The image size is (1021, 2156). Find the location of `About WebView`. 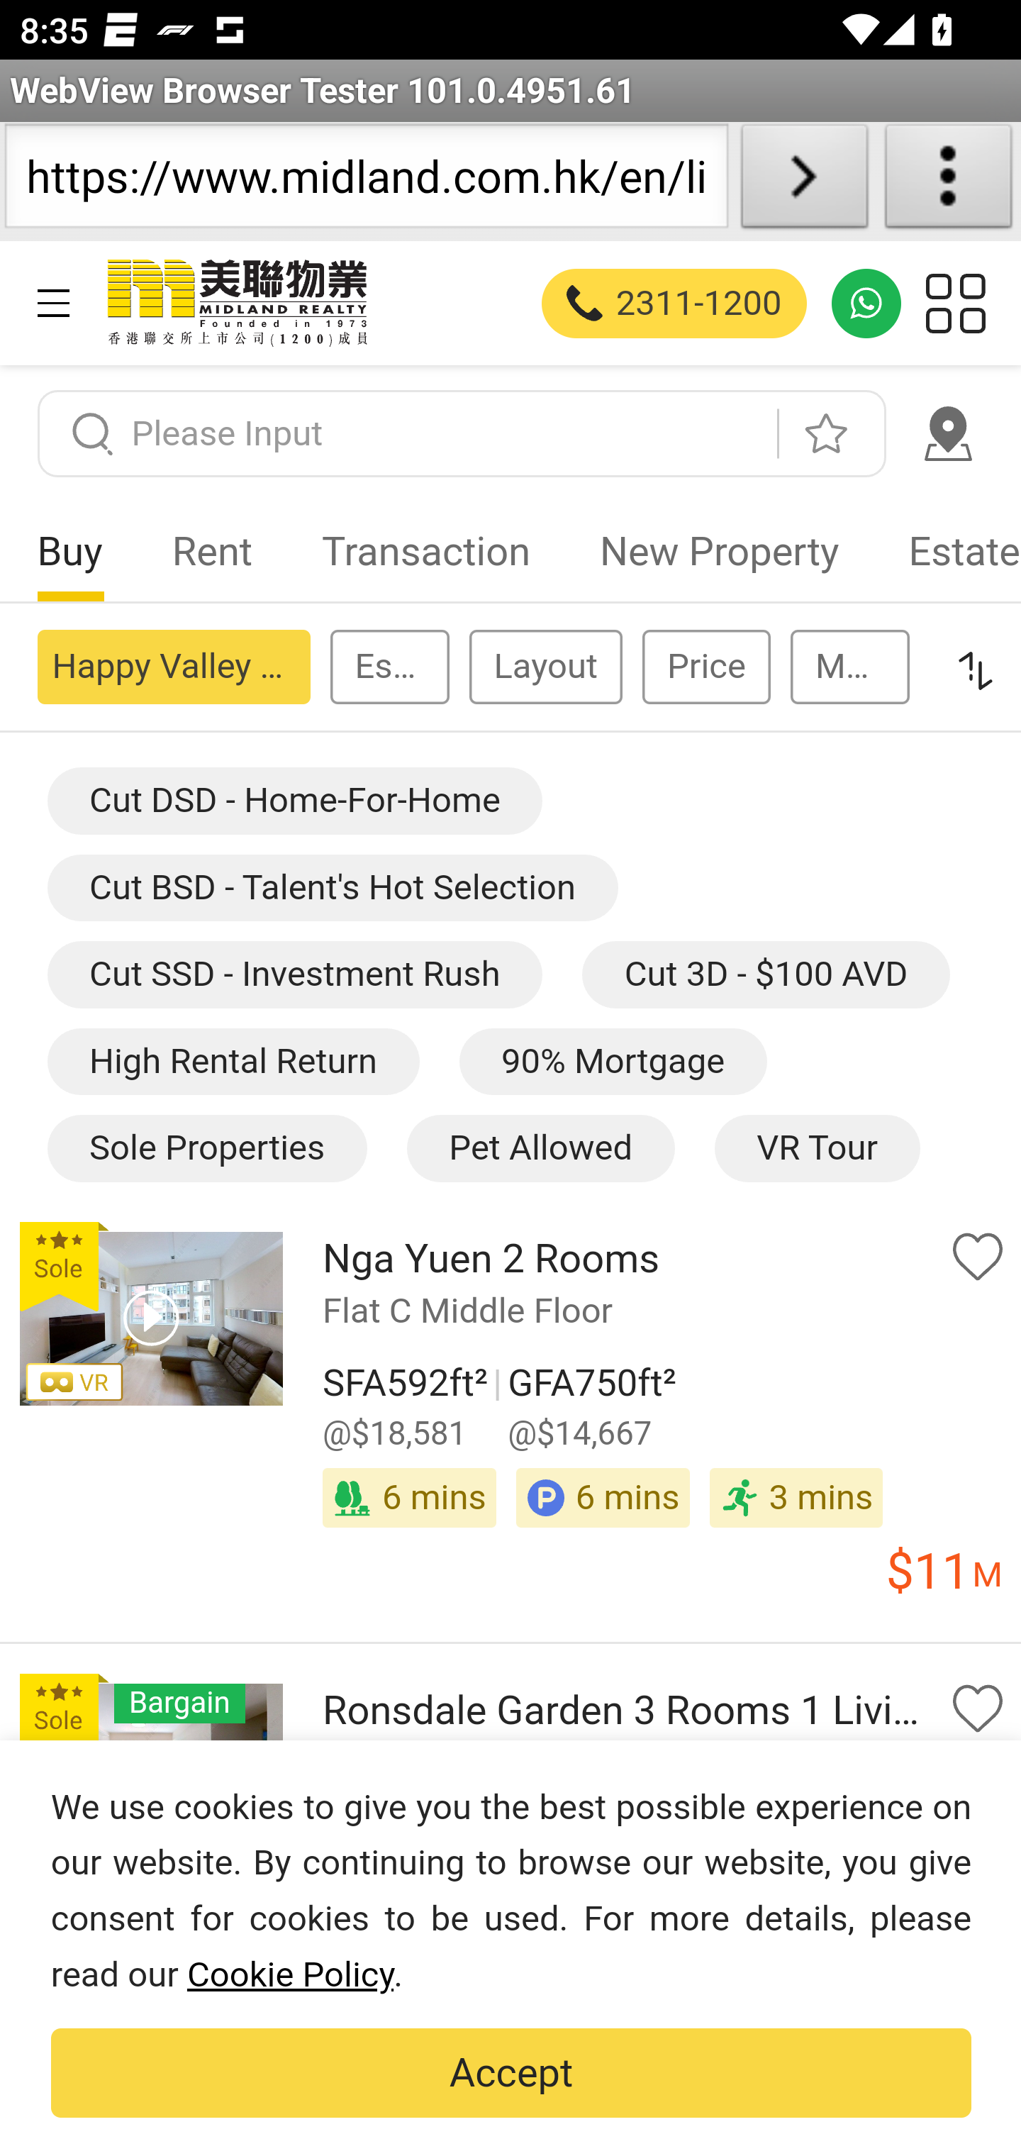

About WebView is located at coordinates (949, 182).